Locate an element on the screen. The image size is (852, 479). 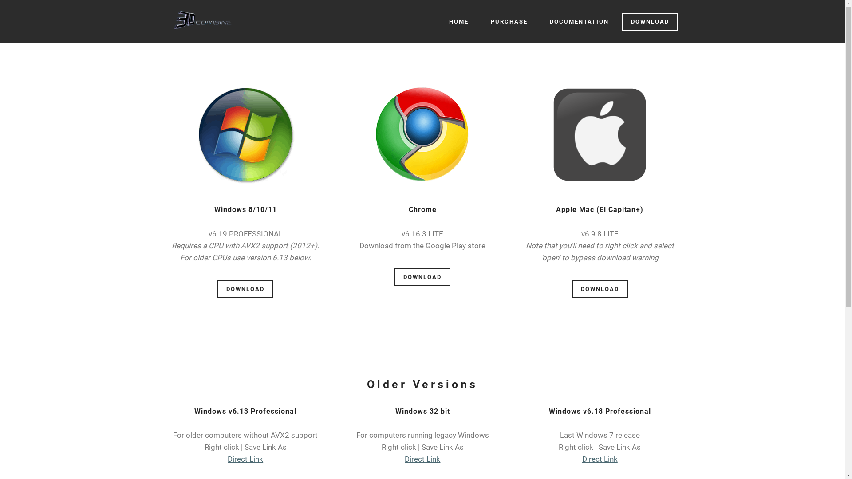
DOCUMENTATION is located at coordinates (579, 22).